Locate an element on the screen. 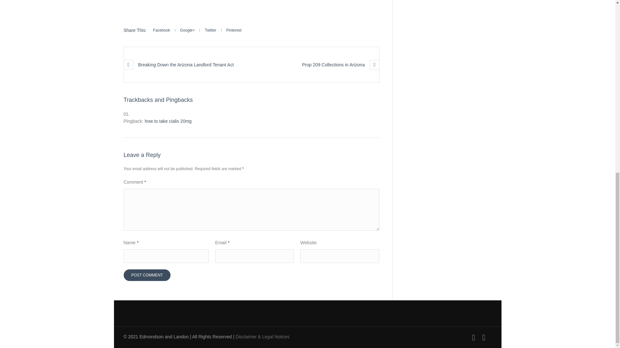  Post Comment is located at coordinates (147, 275).